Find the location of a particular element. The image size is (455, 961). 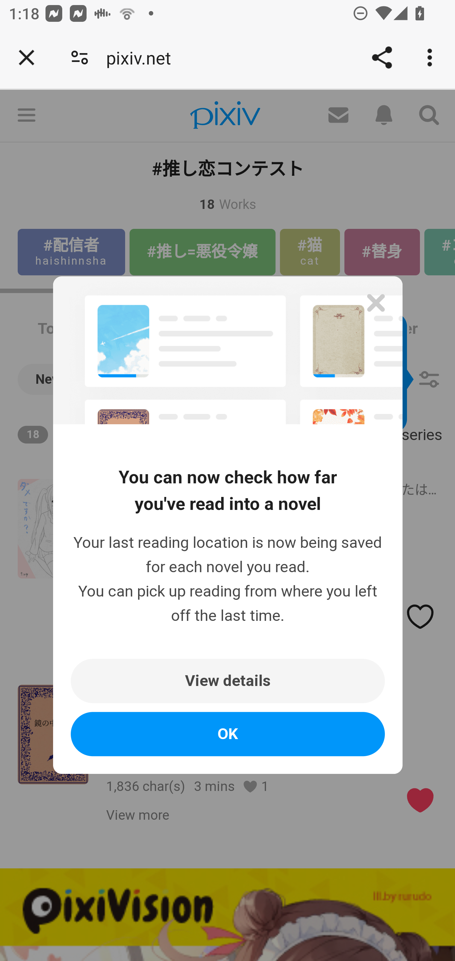

pixiv.net is located at coordinates (143, 58).